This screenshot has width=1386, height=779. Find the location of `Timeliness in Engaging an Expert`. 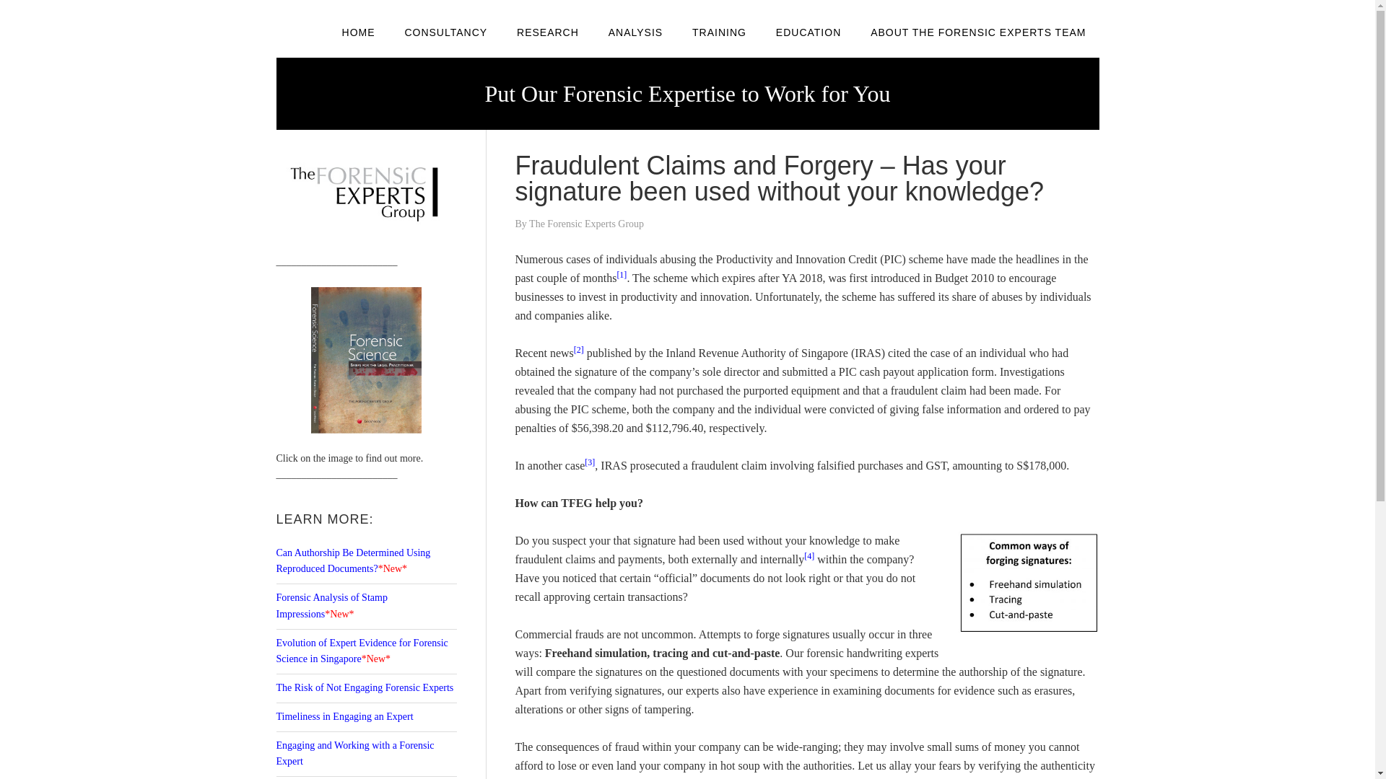

Timeliness in Engaging an Expert is located at coordinates (344, 717).